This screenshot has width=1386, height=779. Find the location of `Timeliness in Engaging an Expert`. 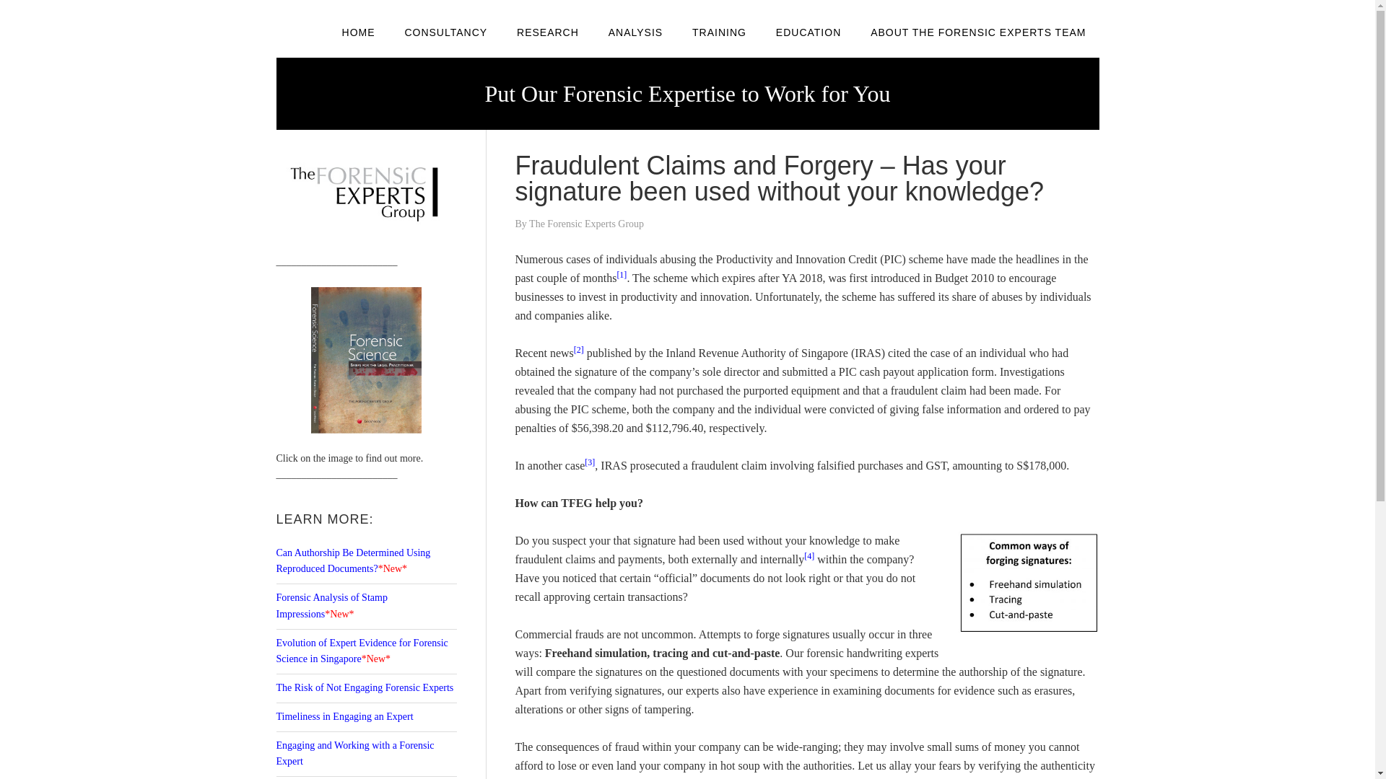

Timeliness in Engaging an Expert is located at coordinates (344, 717).